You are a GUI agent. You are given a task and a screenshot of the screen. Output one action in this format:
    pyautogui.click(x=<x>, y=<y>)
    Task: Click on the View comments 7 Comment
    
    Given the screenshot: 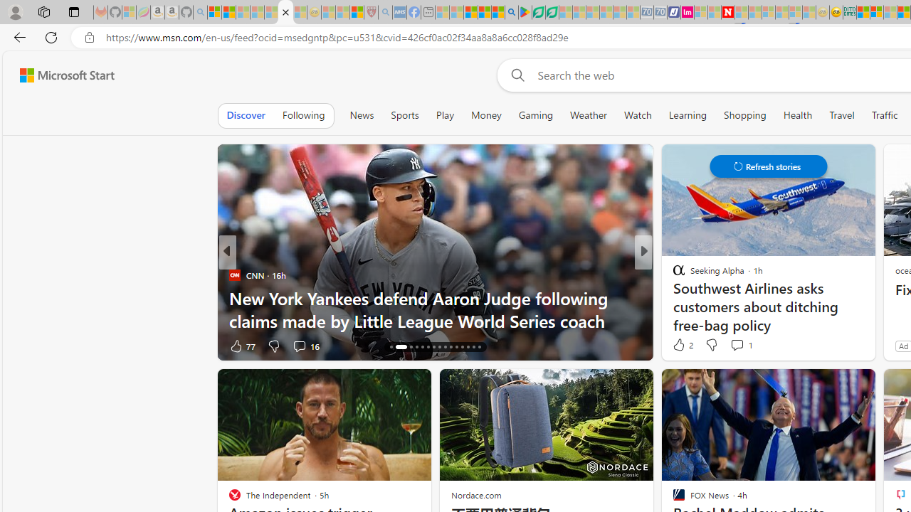 What is the action you would take?
    pyautogui.click(x=746, y=346)
    